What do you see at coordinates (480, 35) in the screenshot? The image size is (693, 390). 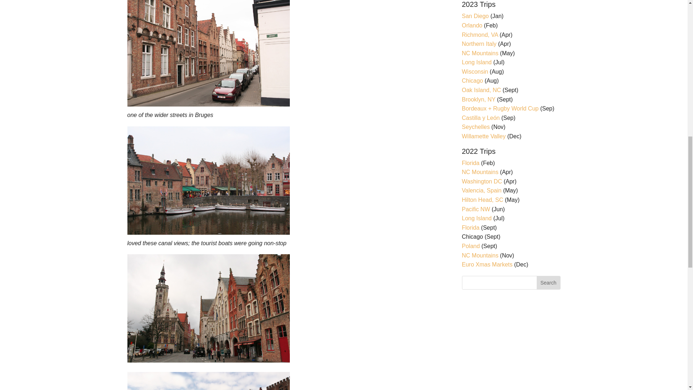 I see `Richmond, VA` at bounding box center [480, 35].